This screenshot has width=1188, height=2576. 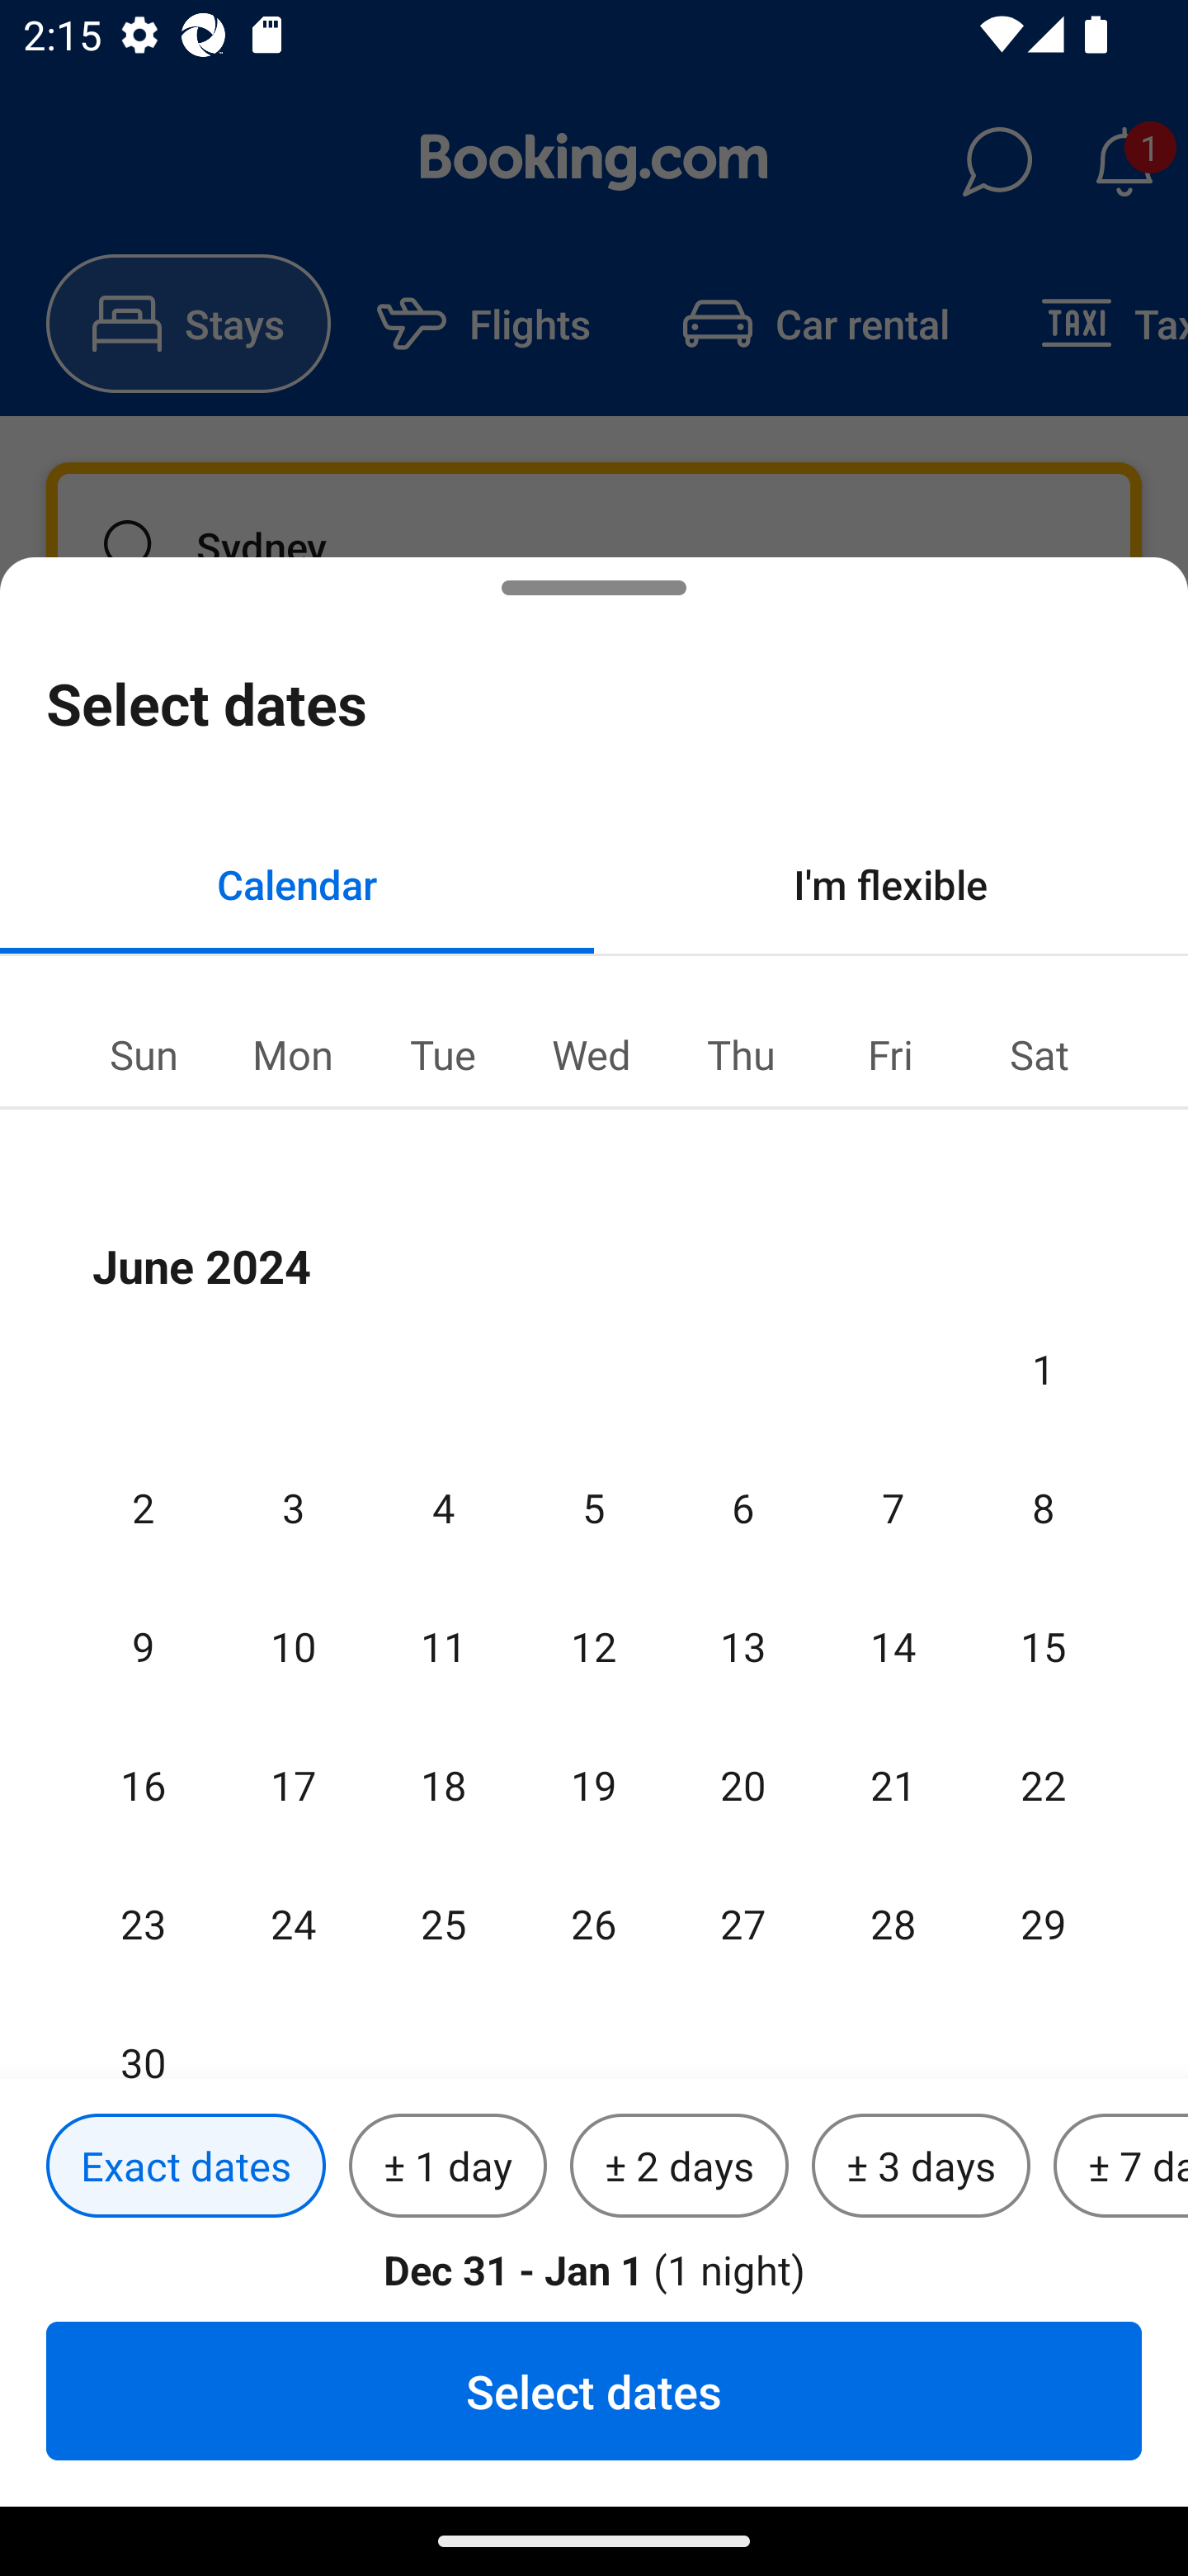 What do you see at coordinates (447, 2166) in the screenshot?
I see `± 1 day` at bounding box center [447, 2166].